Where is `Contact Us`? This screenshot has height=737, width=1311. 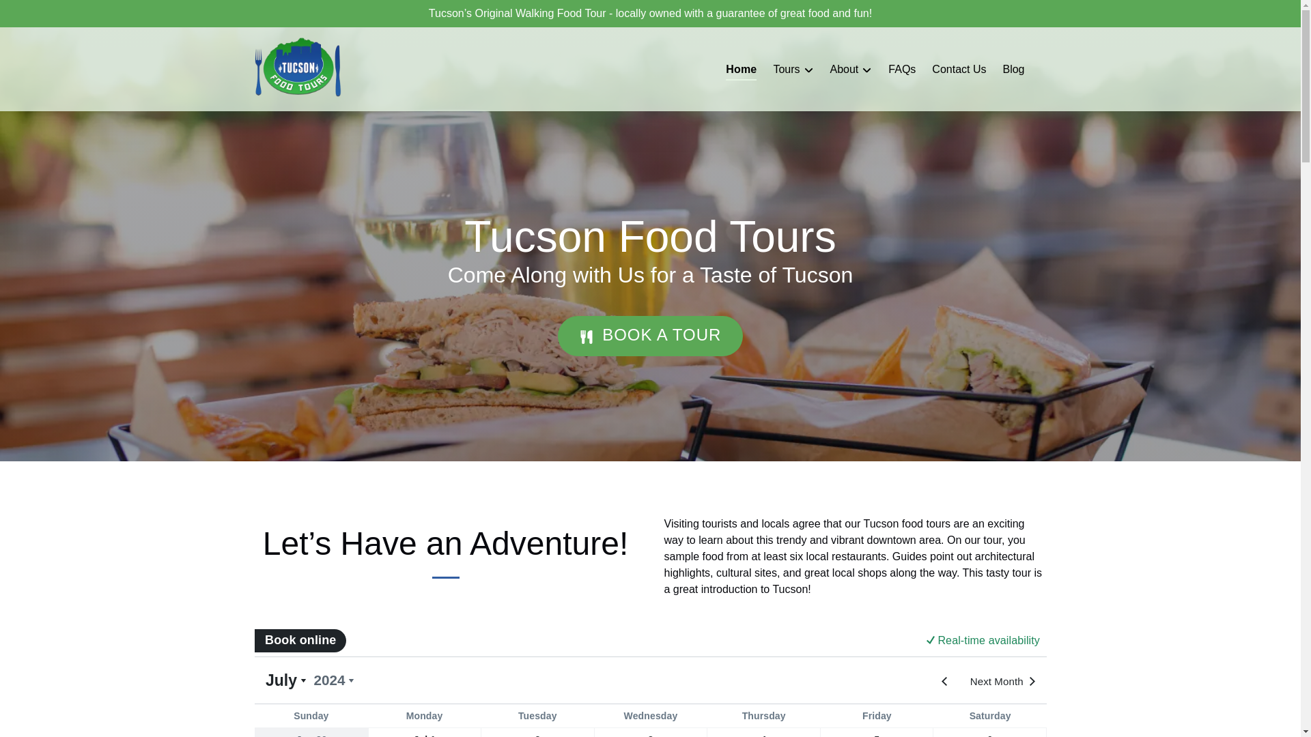
Contact Us is located at coordinates (959, 70).